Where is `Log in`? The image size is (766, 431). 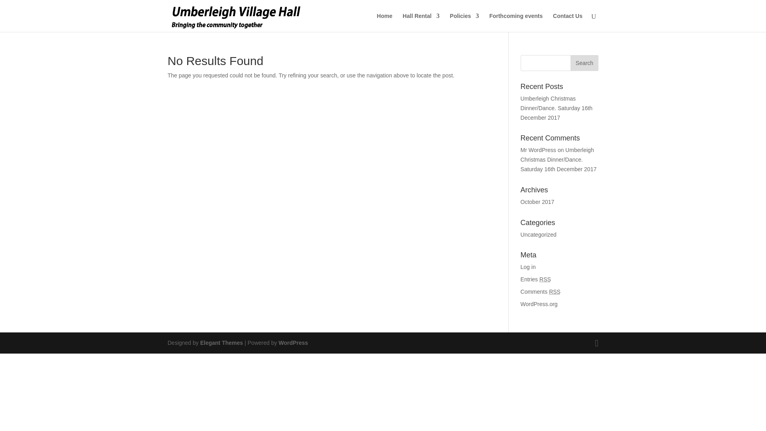 Log in is located at coordinates (528, 267).